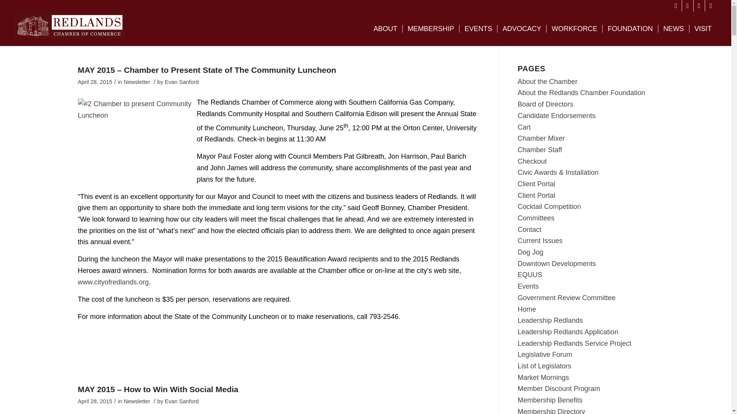 The width and height of the screenshot is (737, 414). Describe the element at coordinates (688, 6) in the screenshot. I see `Twitter` at that location.